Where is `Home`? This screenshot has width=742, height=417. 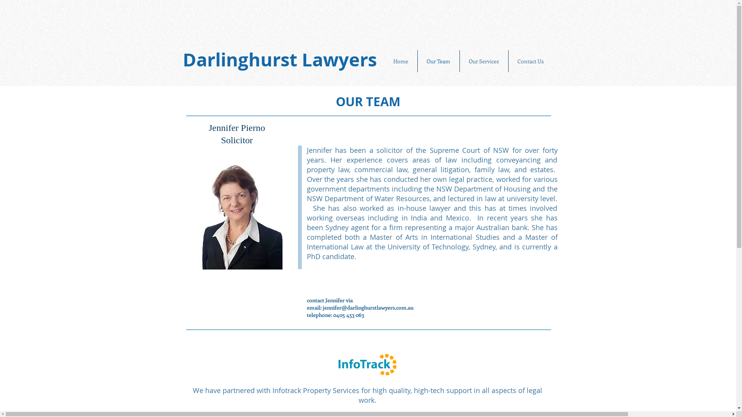 Home is located at coordinates (400, 61).